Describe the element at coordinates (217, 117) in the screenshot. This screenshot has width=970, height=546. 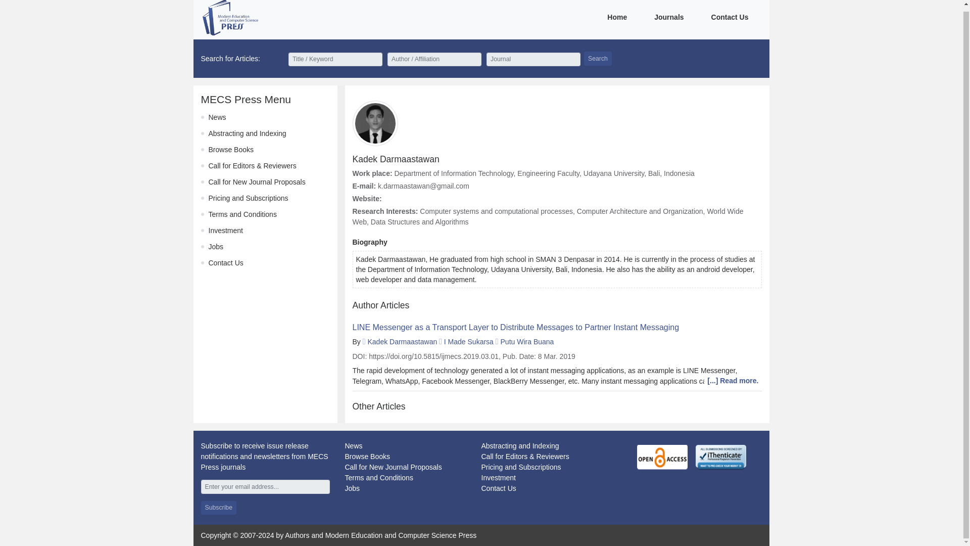
I see `News` at that location.